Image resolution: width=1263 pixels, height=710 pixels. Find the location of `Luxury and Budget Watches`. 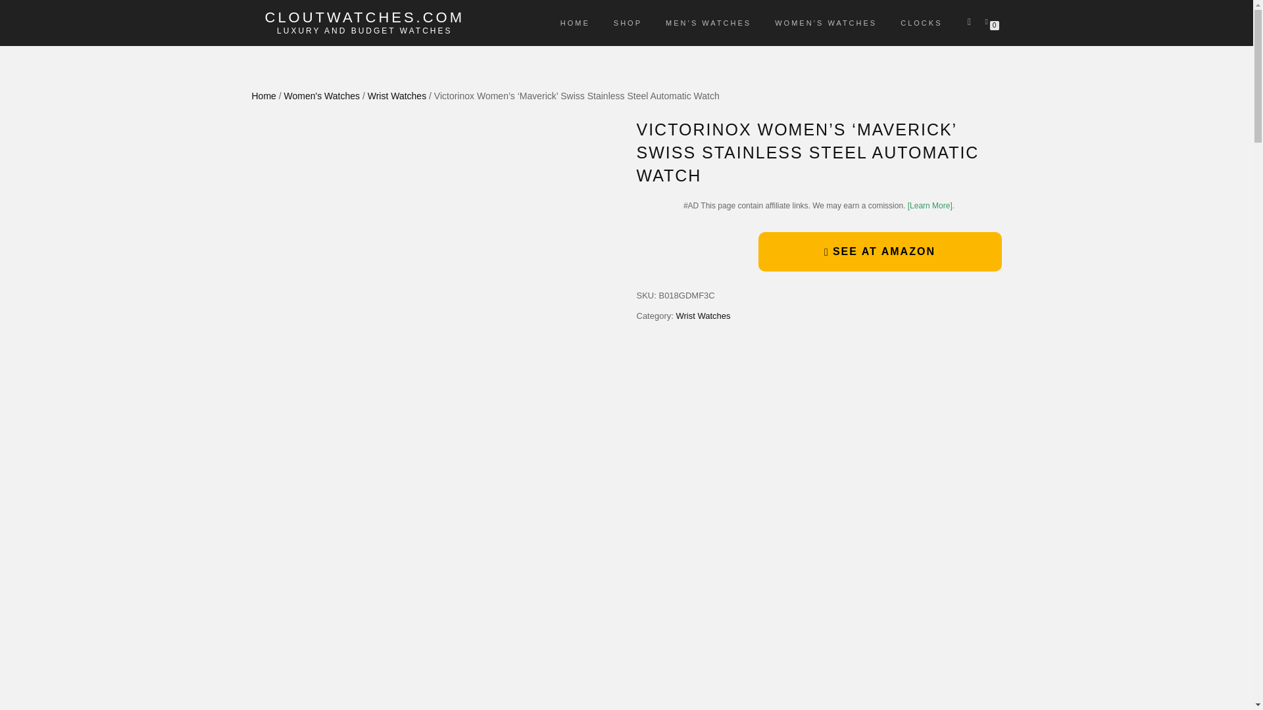

Luxury and Budget Watches is located at coordinates (364, 30).